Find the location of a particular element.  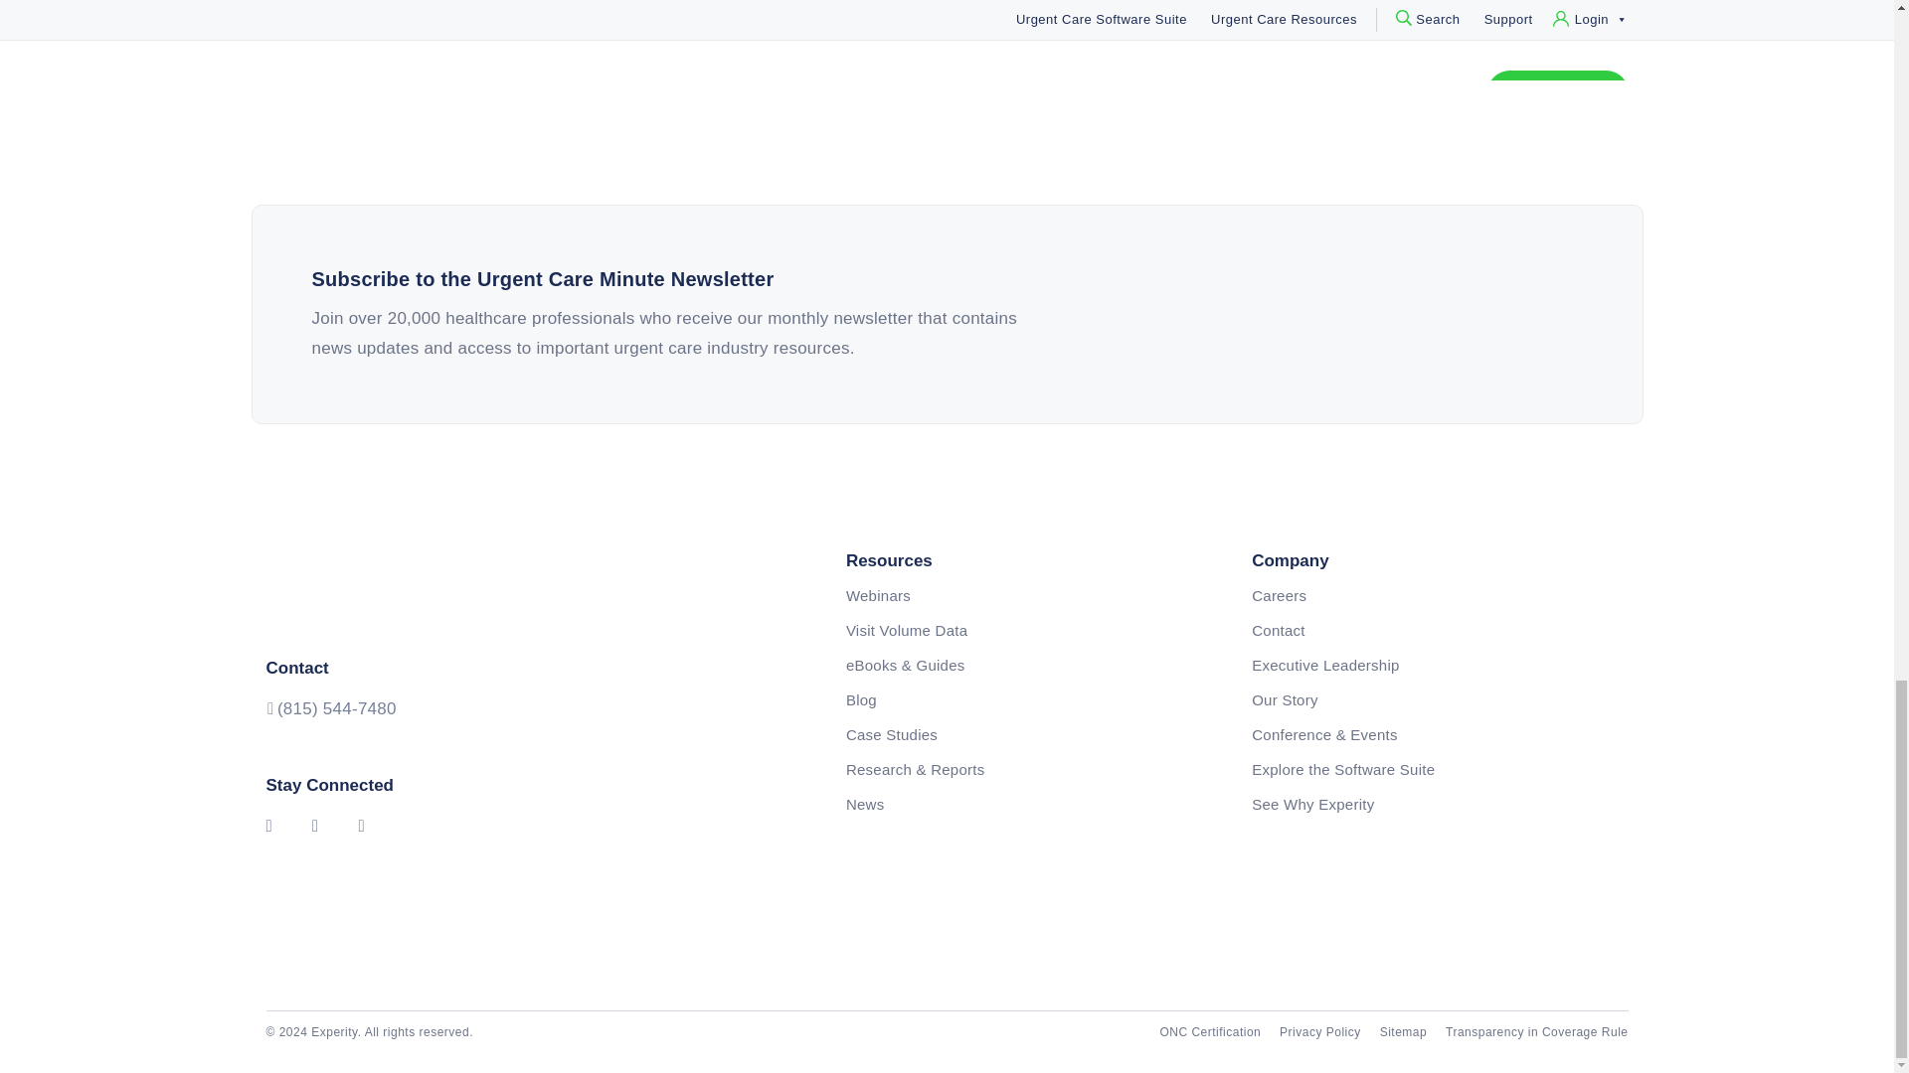

Blog is located at coordinates (1033, 699).